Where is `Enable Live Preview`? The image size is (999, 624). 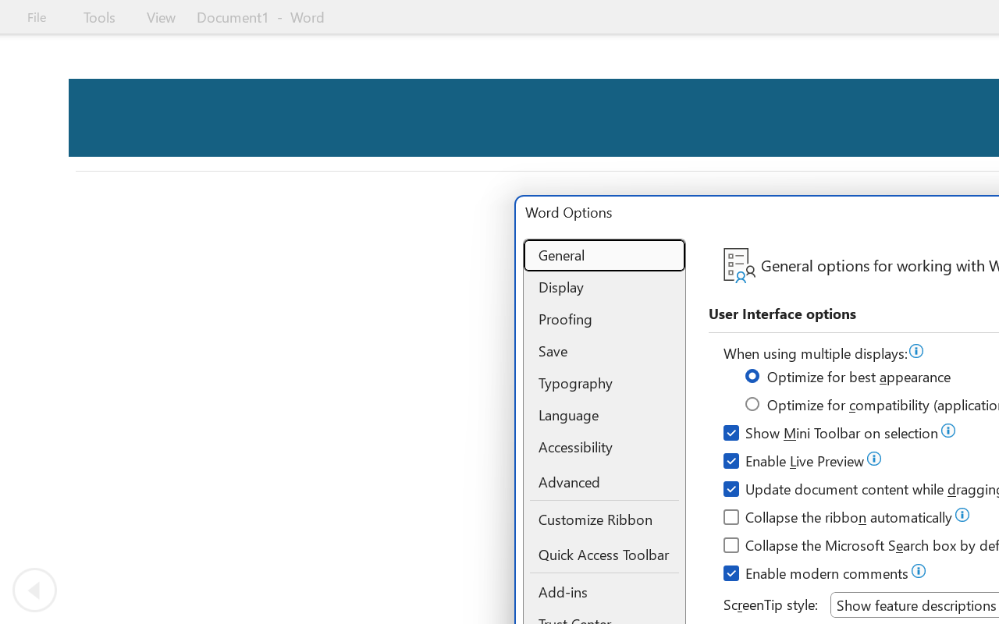
Enable Live Preview is located at coordinates (795, 463).